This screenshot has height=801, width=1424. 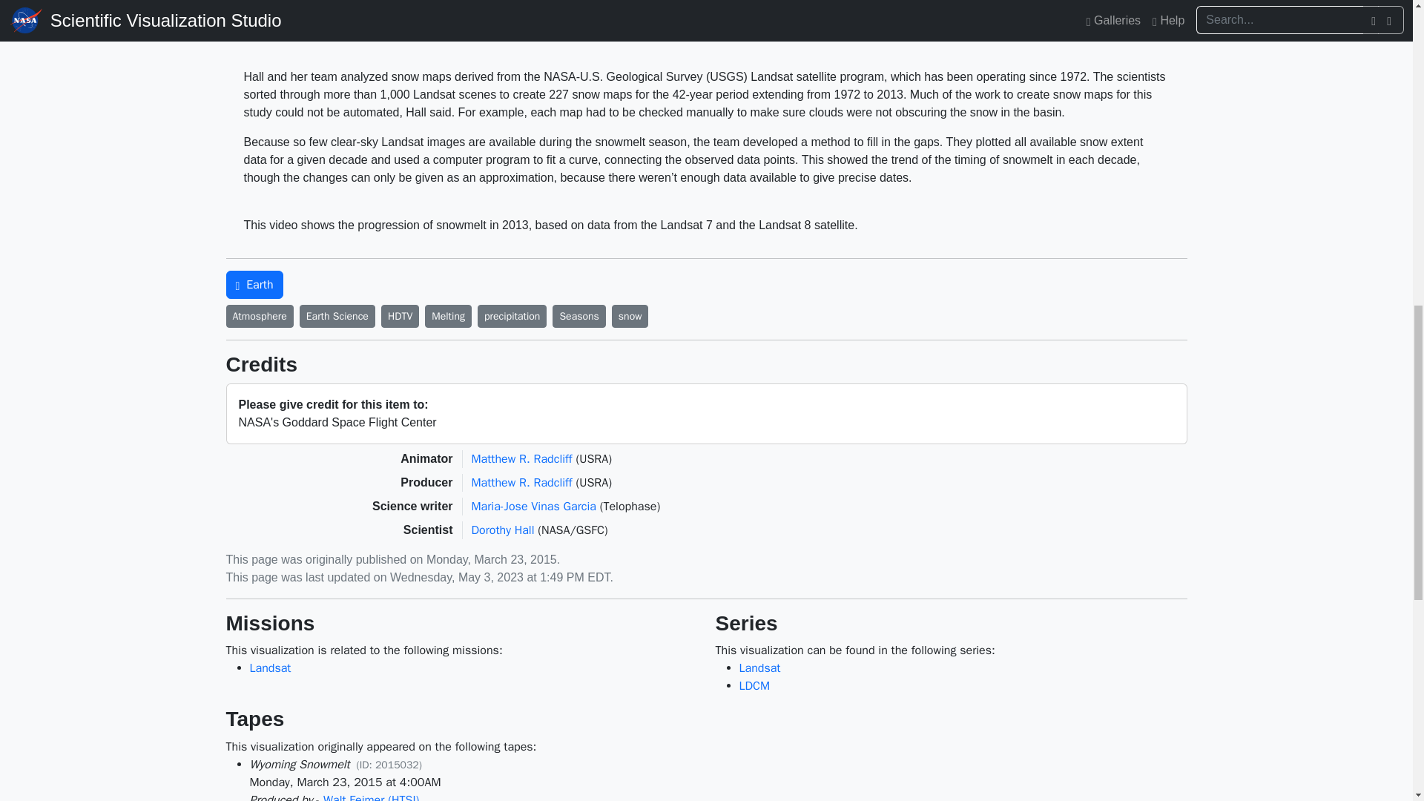 What do you see at coordinates (448, 316) in the screenshot?
I see `Melting` at bounding box center [448, 316].